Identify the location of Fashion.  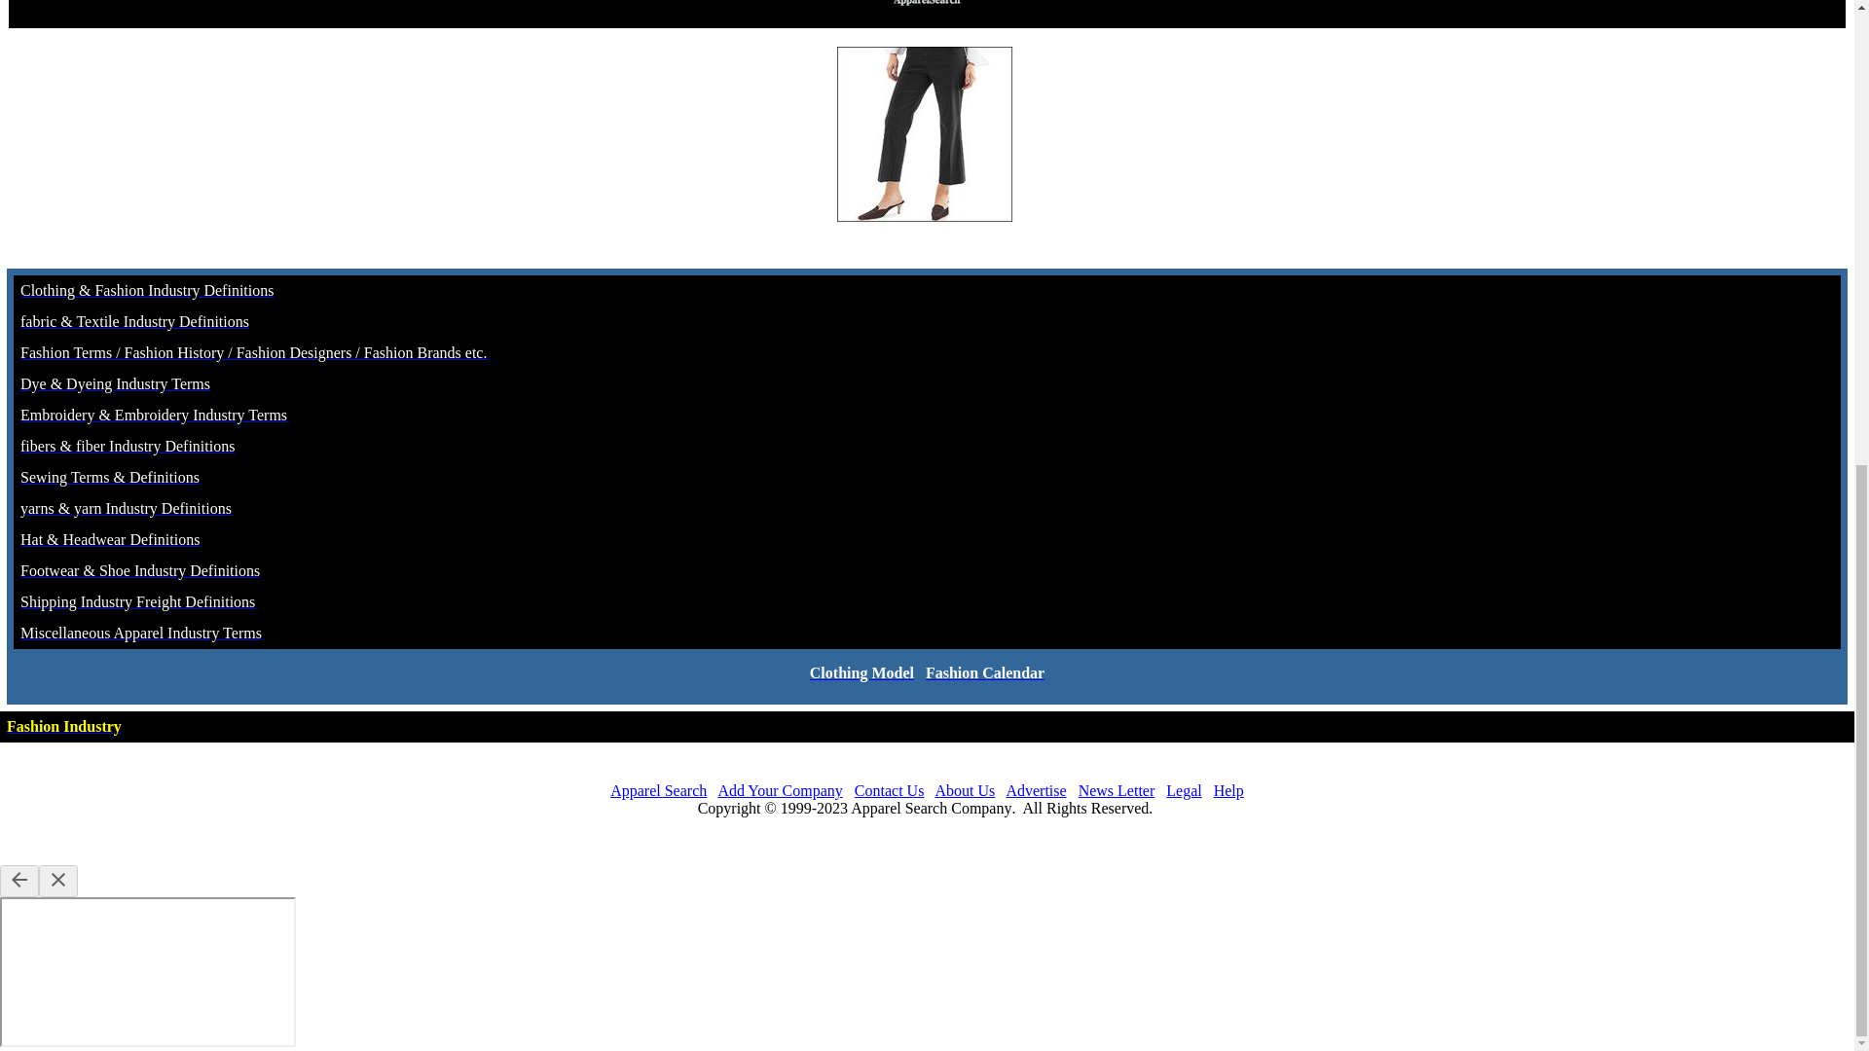
(47, 352).